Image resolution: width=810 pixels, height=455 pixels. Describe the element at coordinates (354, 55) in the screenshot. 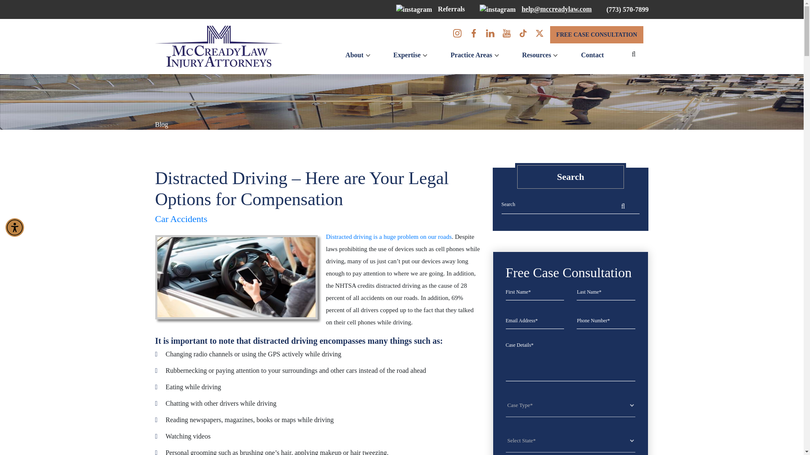

I see `About McCready Law` at that location.